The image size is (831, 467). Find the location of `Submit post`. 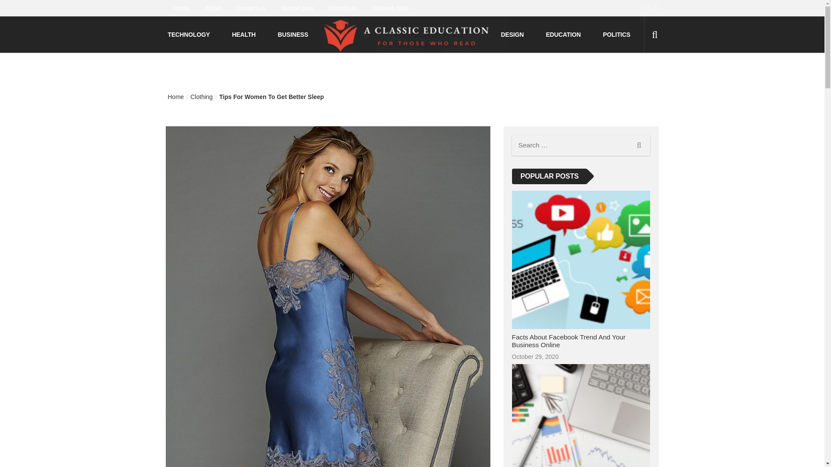

Submit post is located at coordinates (297, 8).